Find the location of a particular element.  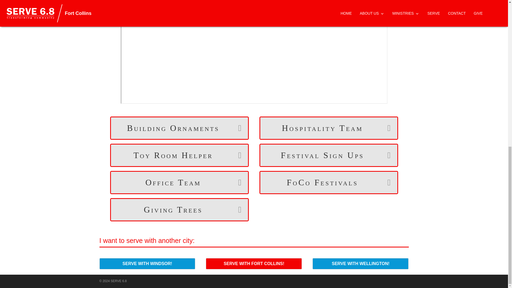

Building Ornaments is located at coordinates (173, 128).